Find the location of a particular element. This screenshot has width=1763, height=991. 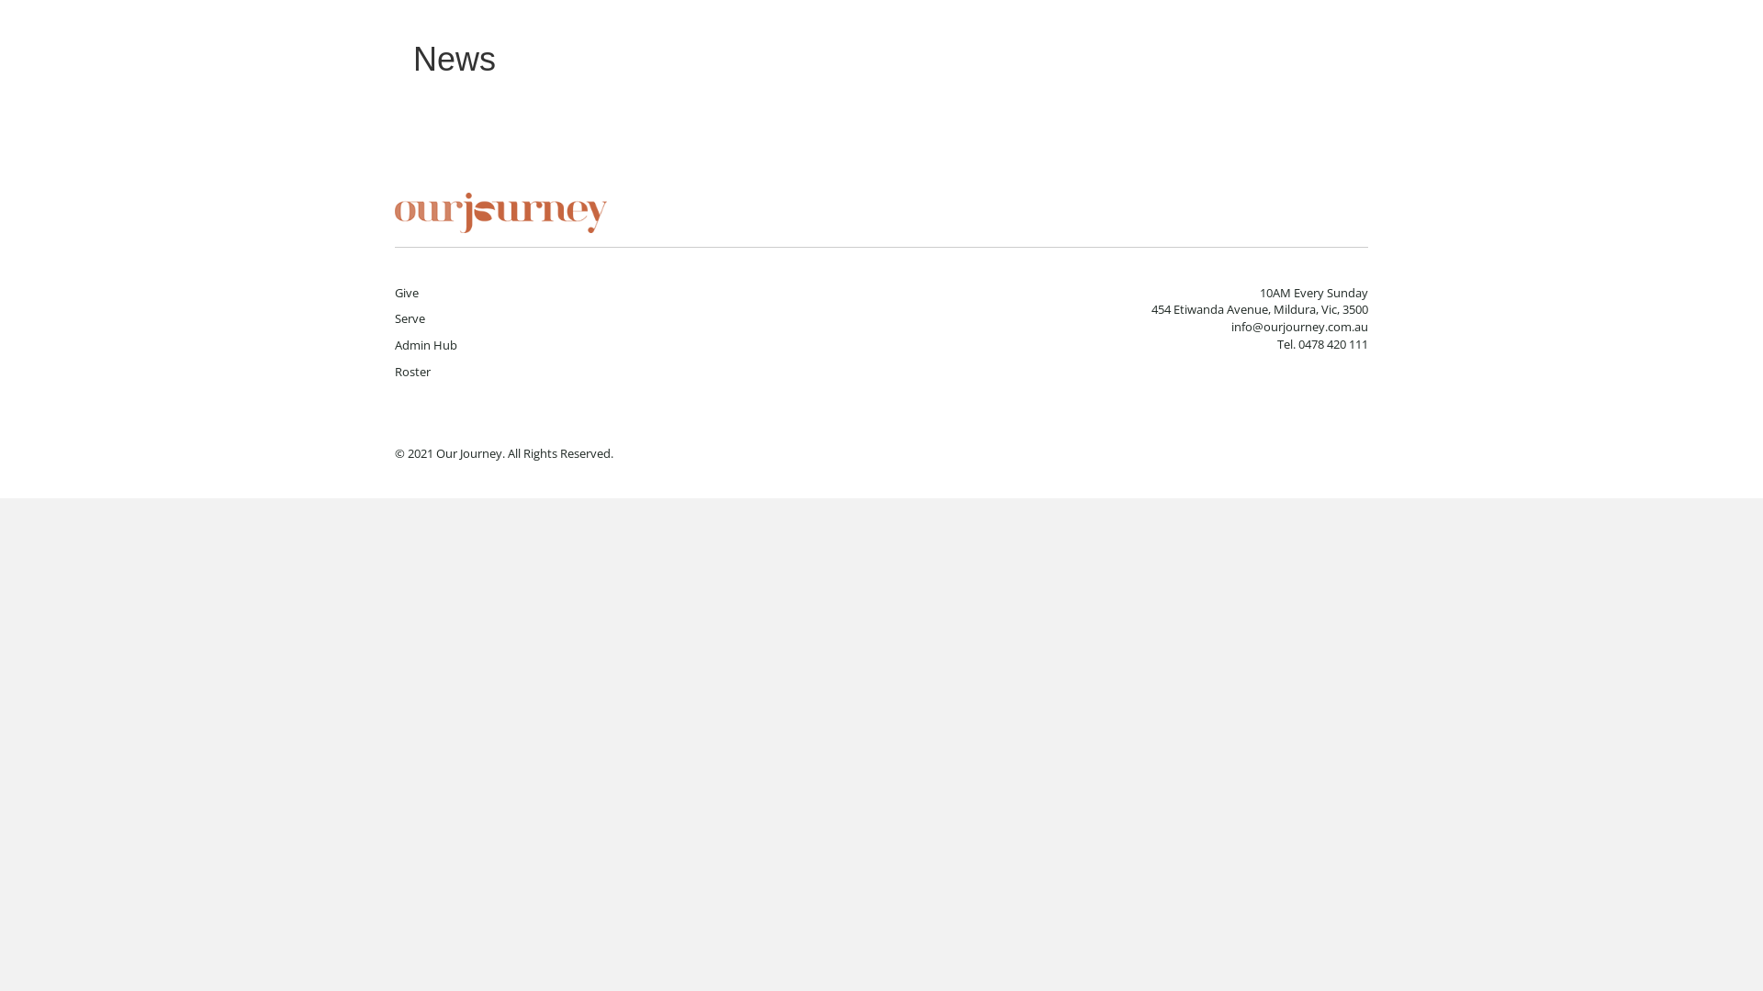

Admin Hub is located at coordinates (426, 345).